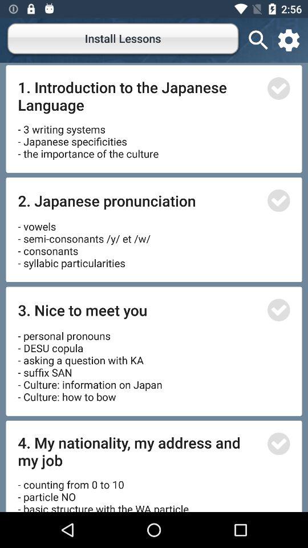  I want to click on tap the icon above 3 writing systems, so click(139, 96).